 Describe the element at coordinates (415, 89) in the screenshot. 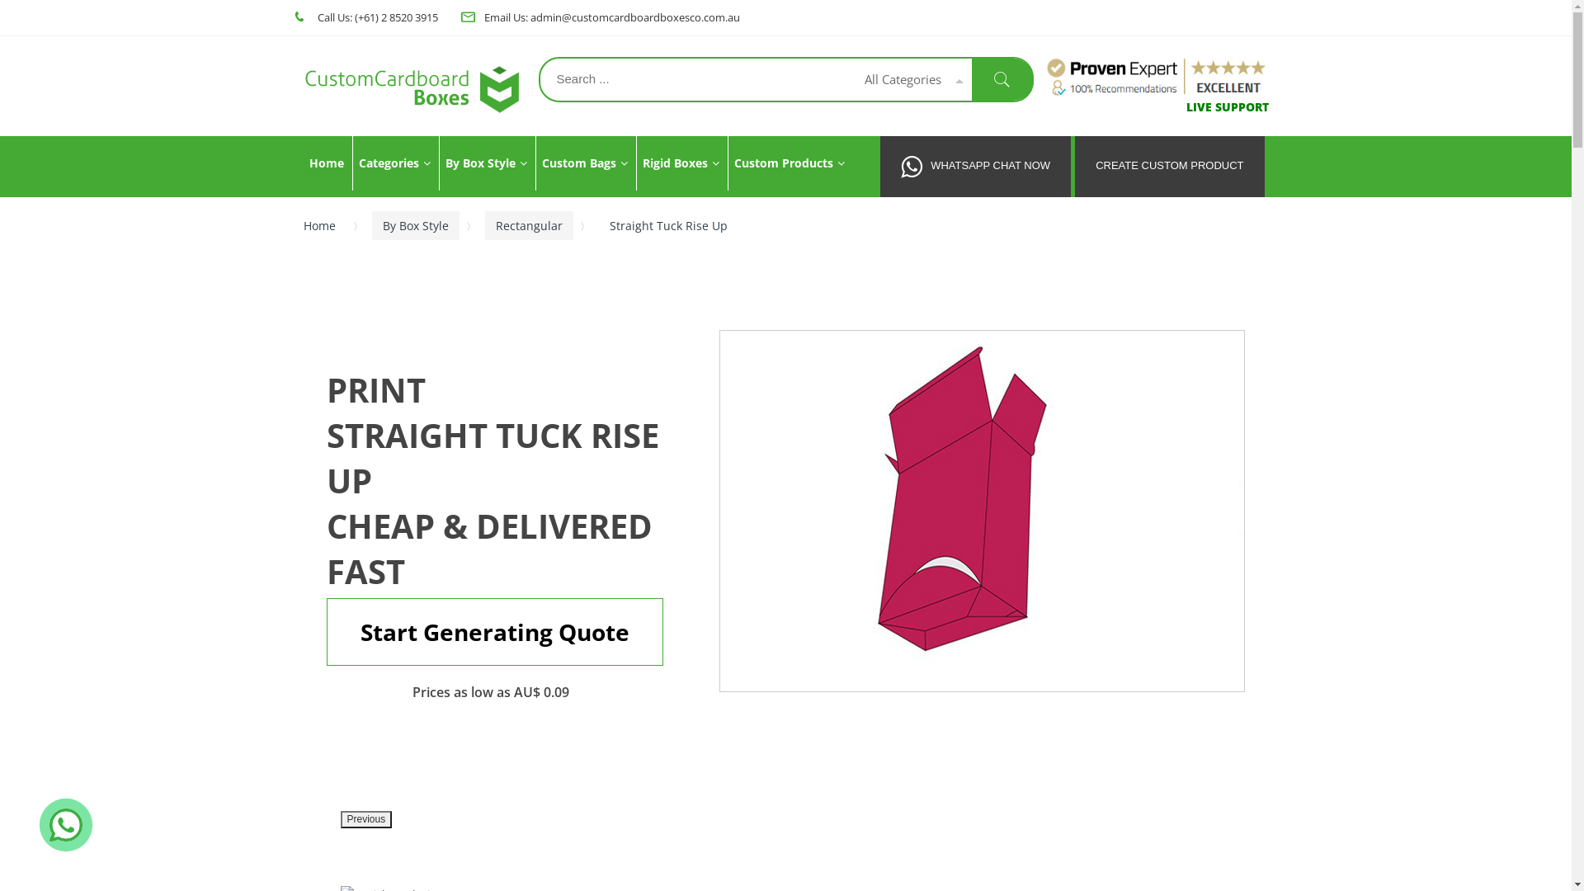

I see `CustomCardboardBoxes` at that location.